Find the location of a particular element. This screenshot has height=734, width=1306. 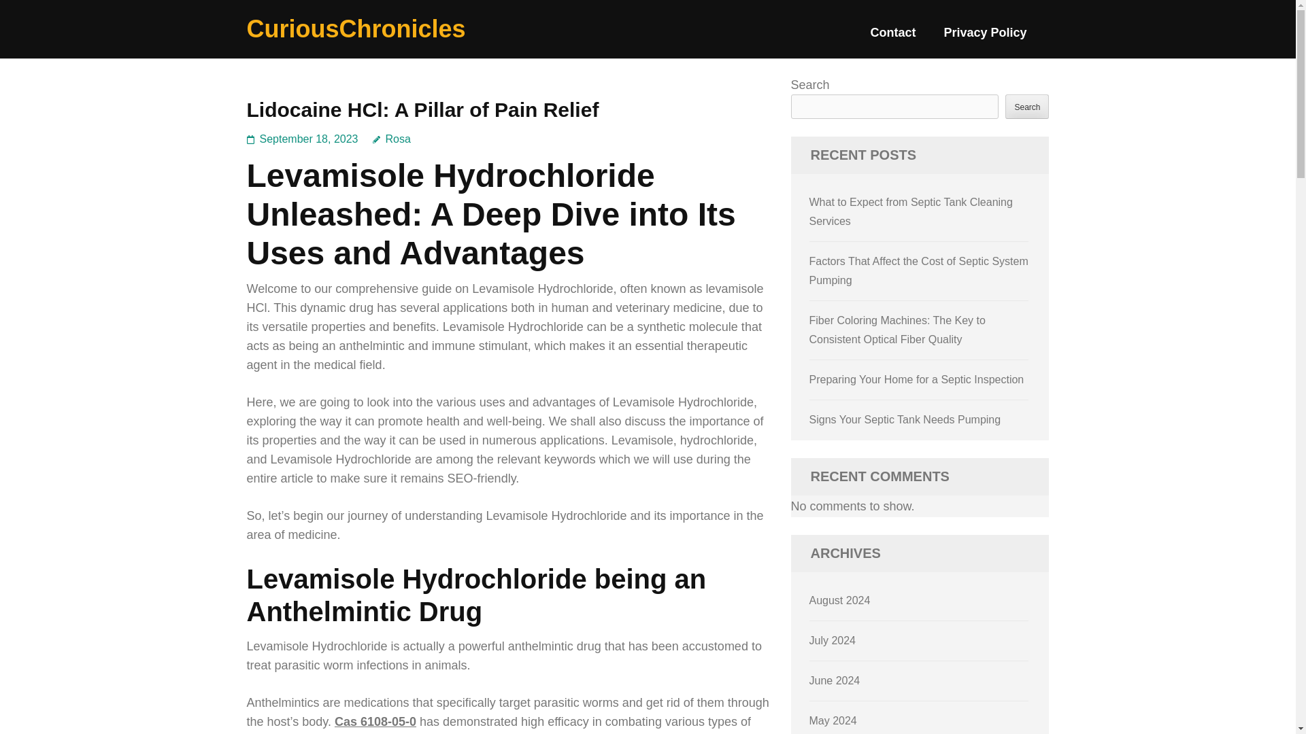

June 2024 is located at coordinates (835, 680).